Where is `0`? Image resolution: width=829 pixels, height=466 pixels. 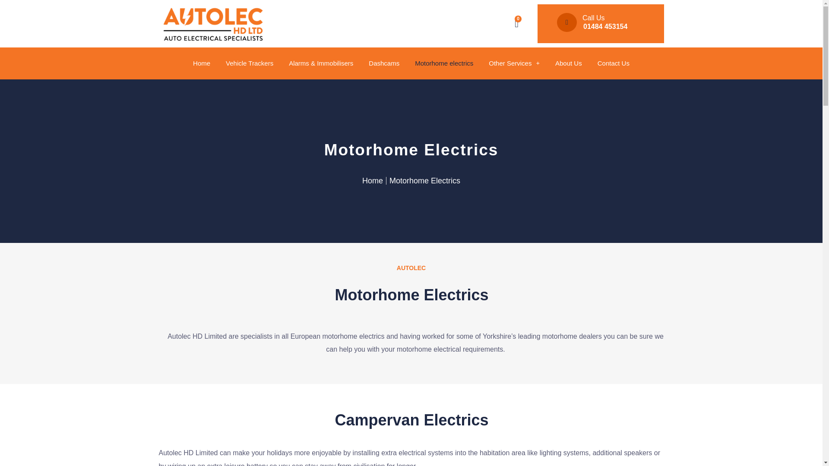
0 is located at coordinates (516, 23).